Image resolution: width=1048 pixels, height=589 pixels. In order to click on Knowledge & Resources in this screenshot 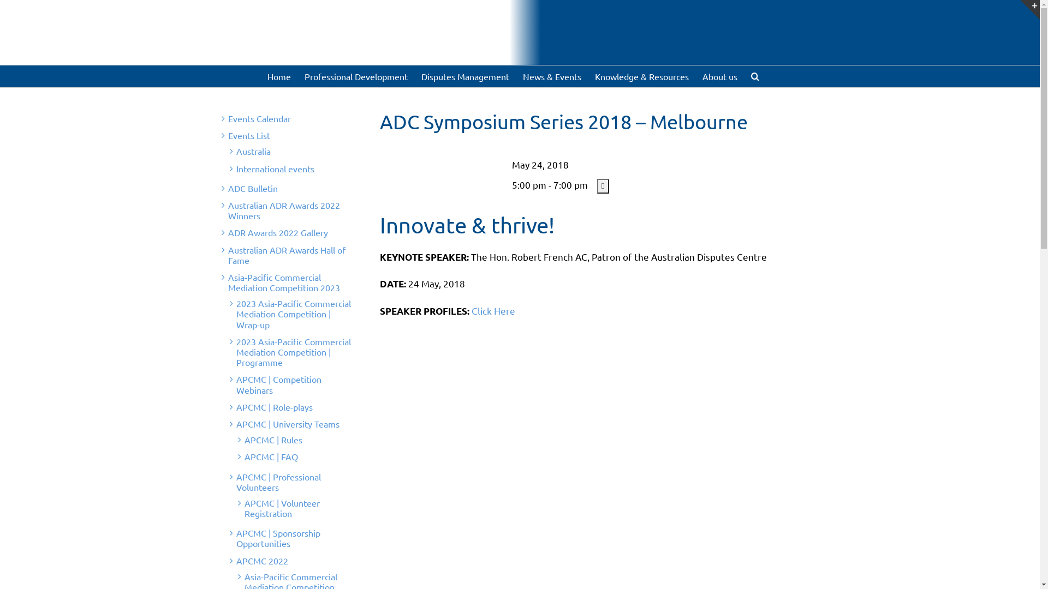, I will do `click(642, 76)`.